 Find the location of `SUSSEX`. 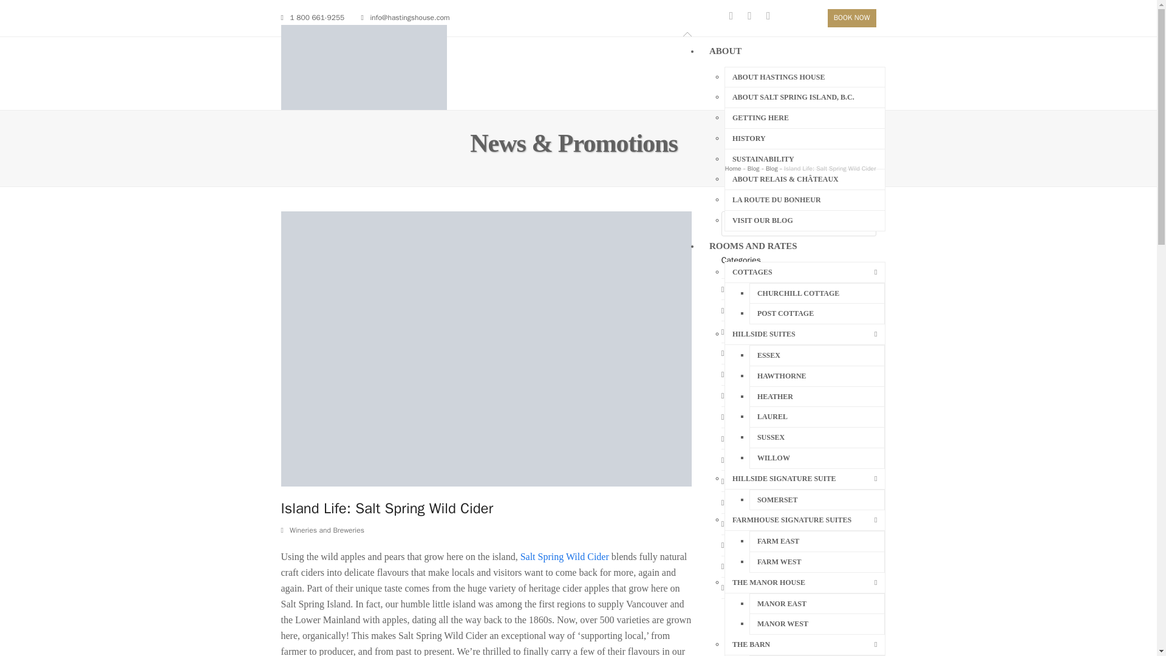

SUSSEX is located at coordinates (816, 437).